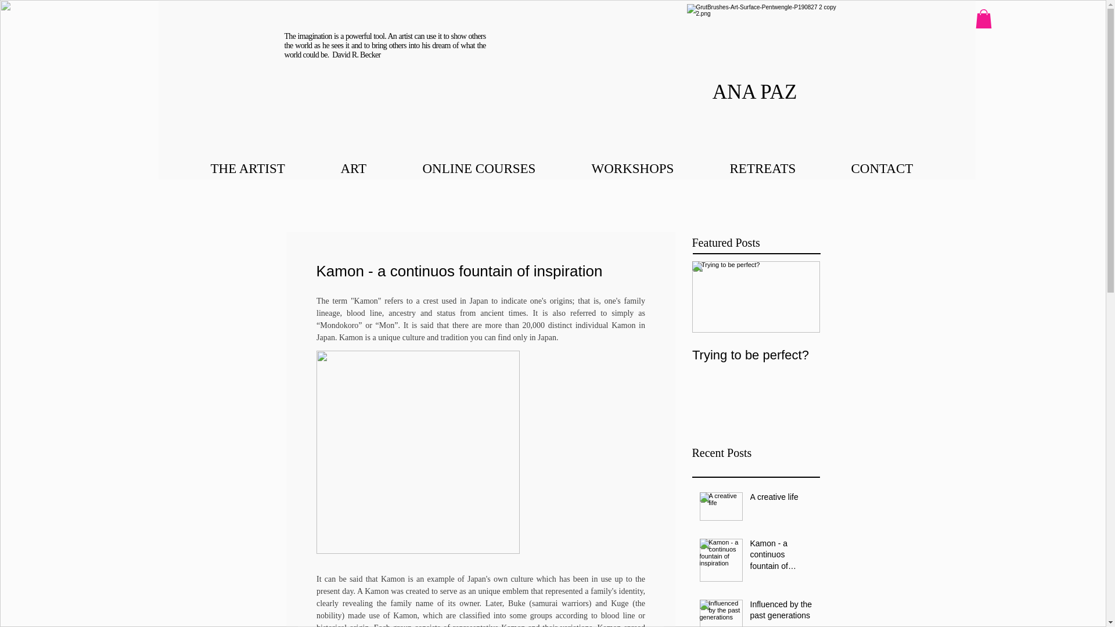 Image resolution: width=1115 pixels, height=627 pixels. What do you see at coordinates (373, 168) in the screenshot?
I see `ART` at bounding box center [373, 168].